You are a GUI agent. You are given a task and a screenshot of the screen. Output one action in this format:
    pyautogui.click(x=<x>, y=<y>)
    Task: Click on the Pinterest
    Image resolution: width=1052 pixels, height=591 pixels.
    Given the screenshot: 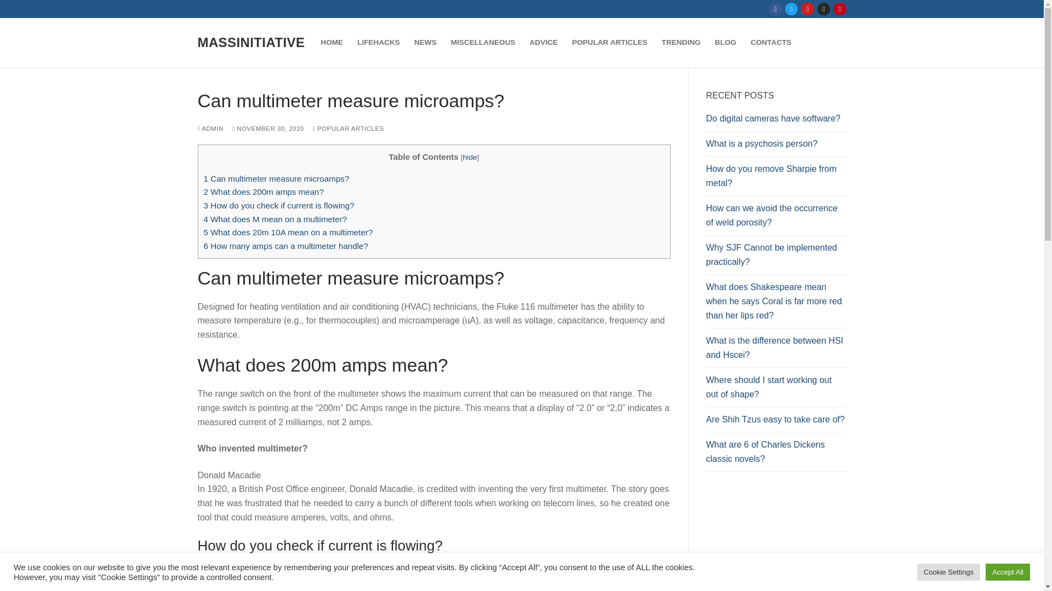 What is the action you would take?
    pyautogui.click(x=839, y=9)
    